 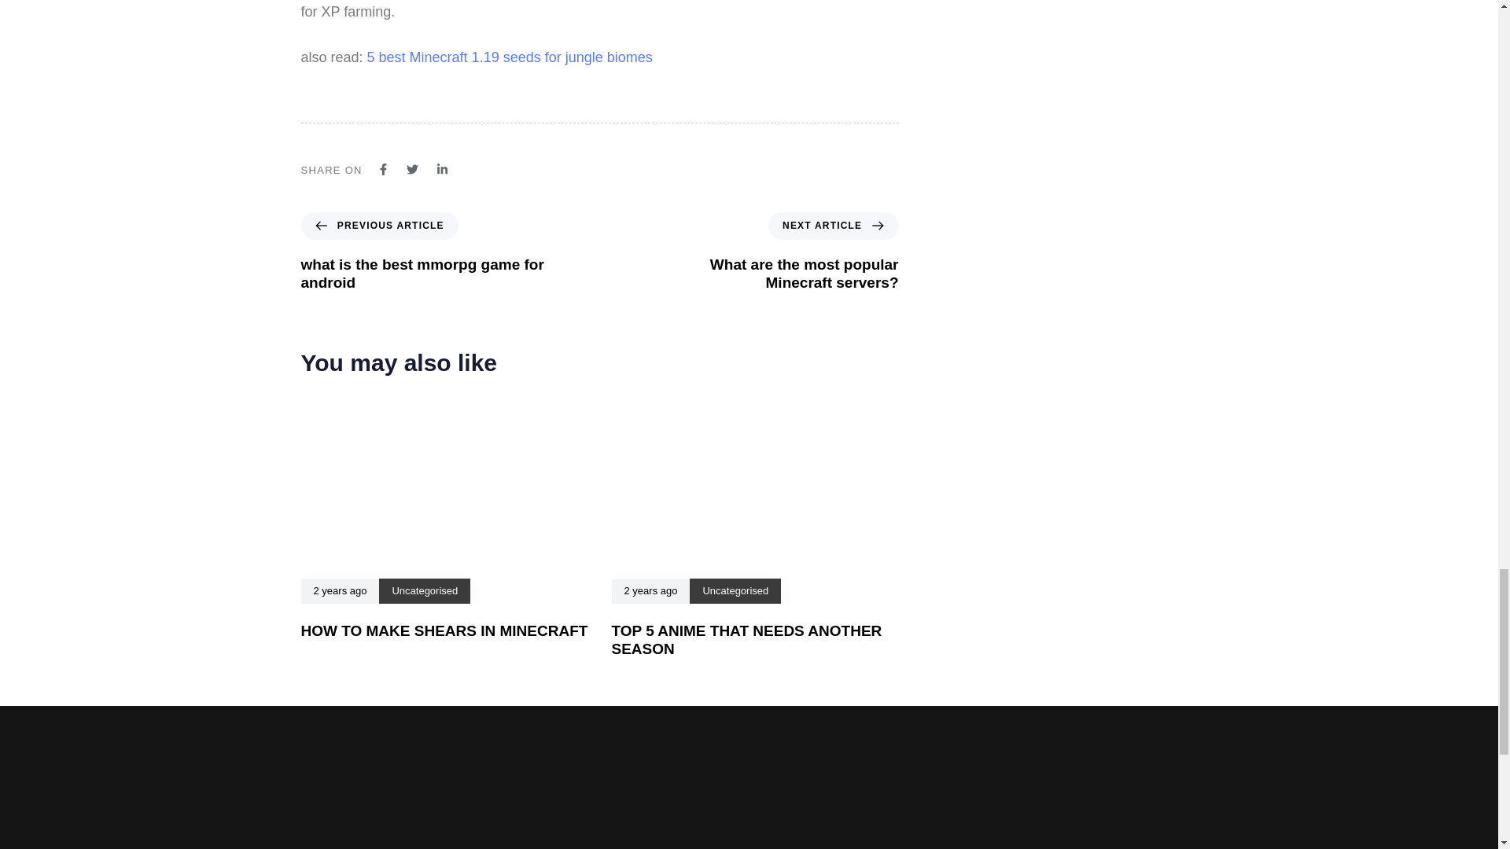 What do you see at coordinates (510, 57) in the screenshot?
I see `HOW TO MAKE SHEARS IN MINECRAFT` at bounding box center [510, 57].